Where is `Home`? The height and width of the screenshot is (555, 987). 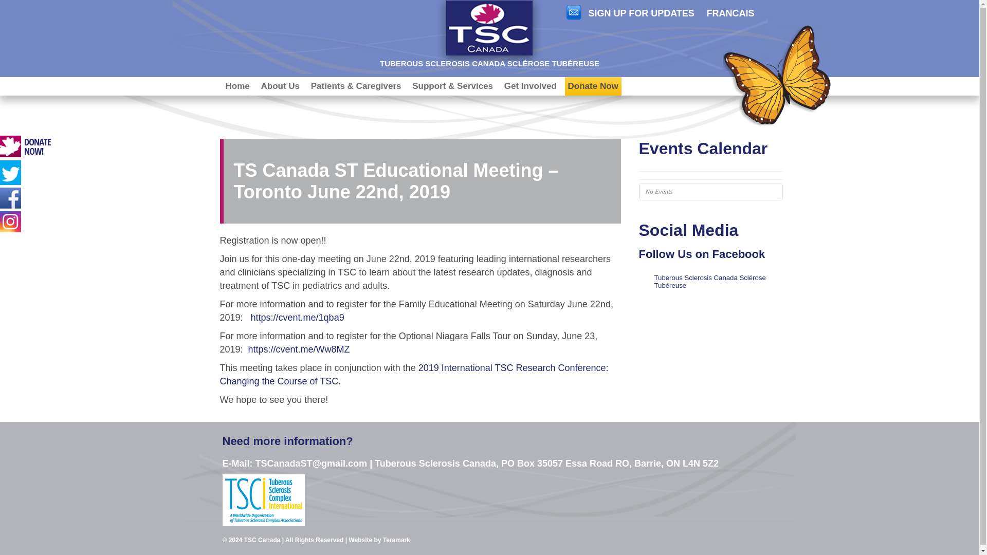
Home is located at coordinates (237, 86).